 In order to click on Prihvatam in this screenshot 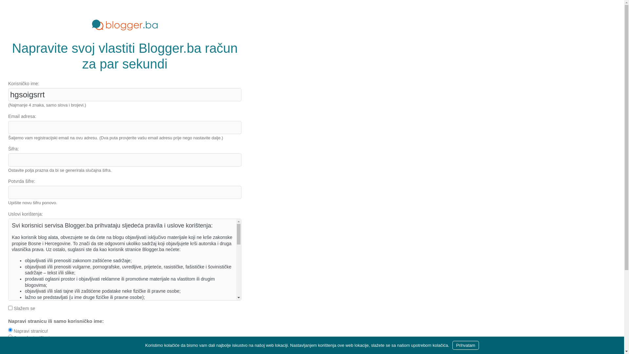, I will do `click(466, 345)`.